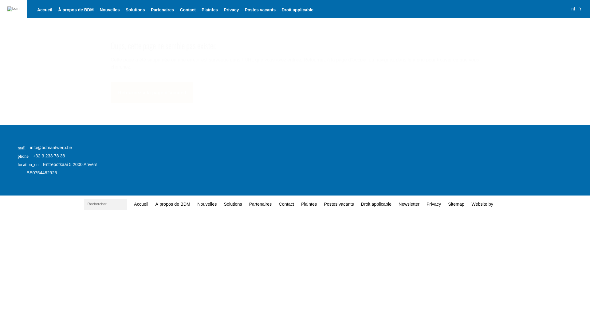 Image resolution: width=590 pixels, height=332 pixels. Describe the element at coordinates (58, 148) in the screenshot. I see `mail
info@bdmantwerp.be` at that location.